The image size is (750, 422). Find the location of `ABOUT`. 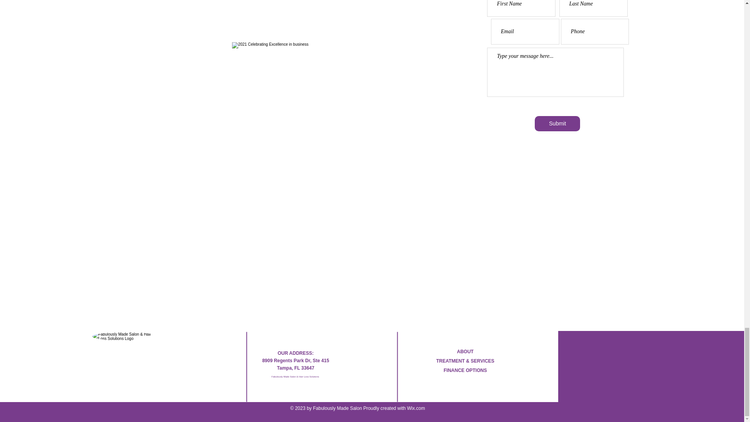

ABOUT is located at coordinates (465, 352).